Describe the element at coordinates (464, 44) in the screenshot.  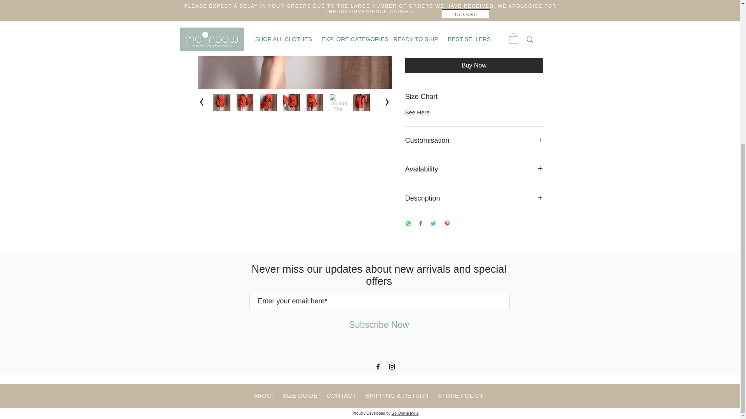
I see `Add to Cart` at that location.